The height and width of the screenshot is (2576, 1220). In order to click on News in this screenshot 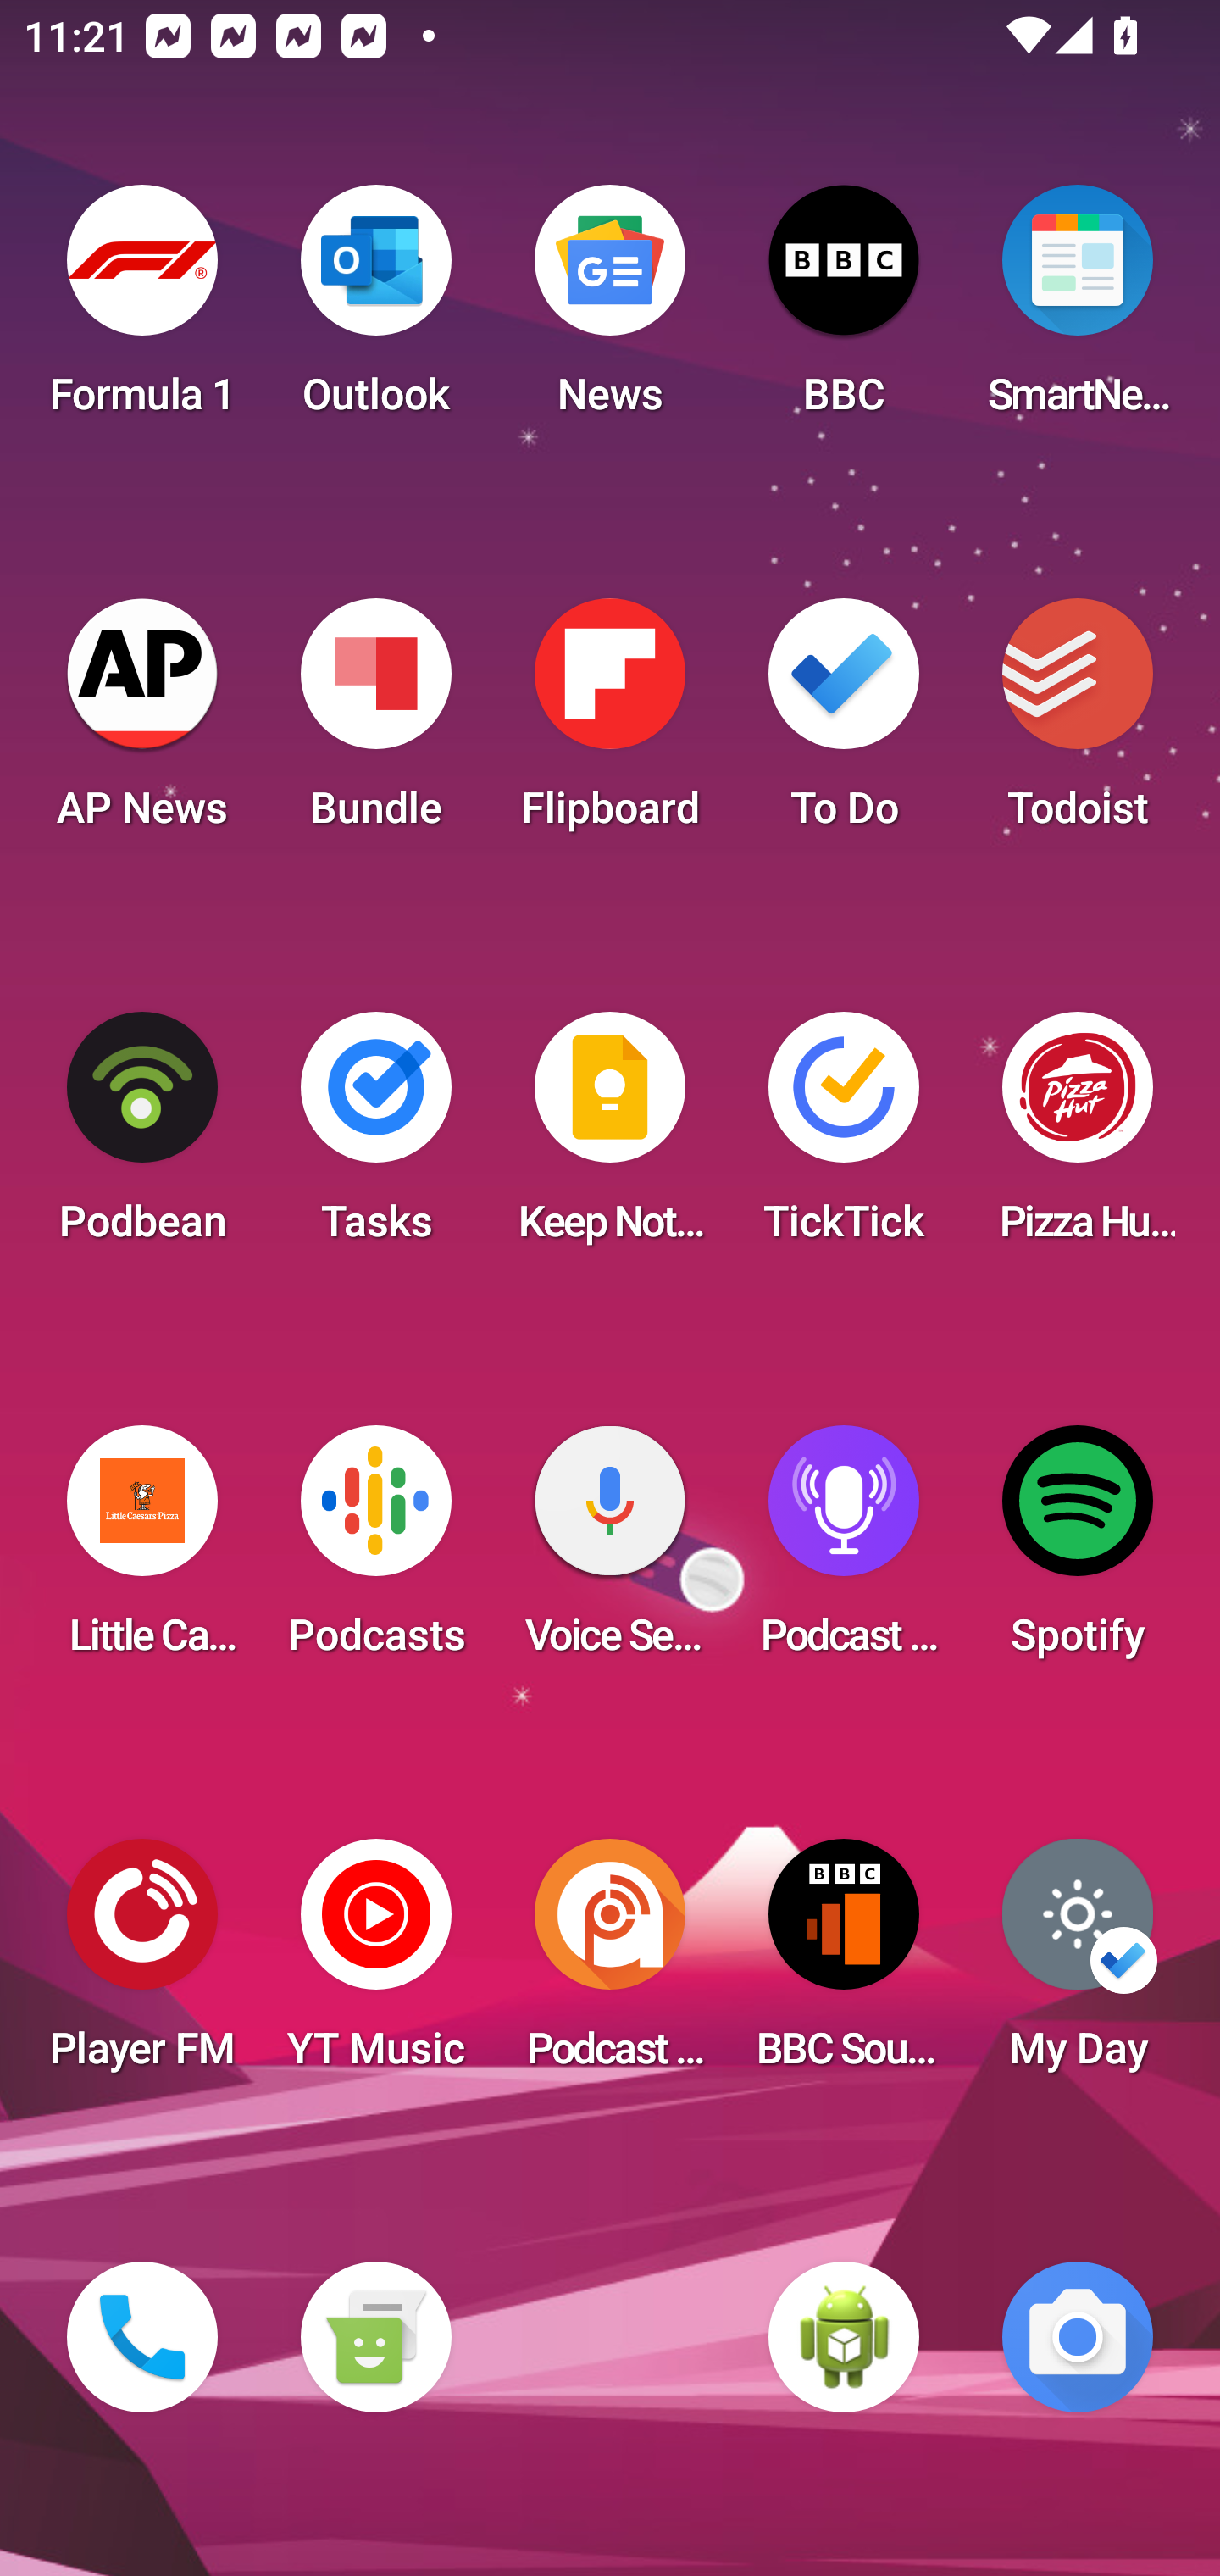, I will do `click(610, 310)`.